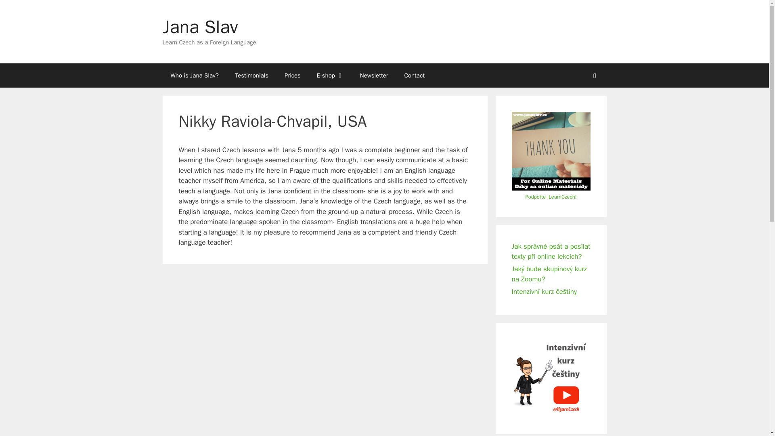 The height and width of the screenshot is (436, 775). I want to click on YouTube, so click(525, 23).